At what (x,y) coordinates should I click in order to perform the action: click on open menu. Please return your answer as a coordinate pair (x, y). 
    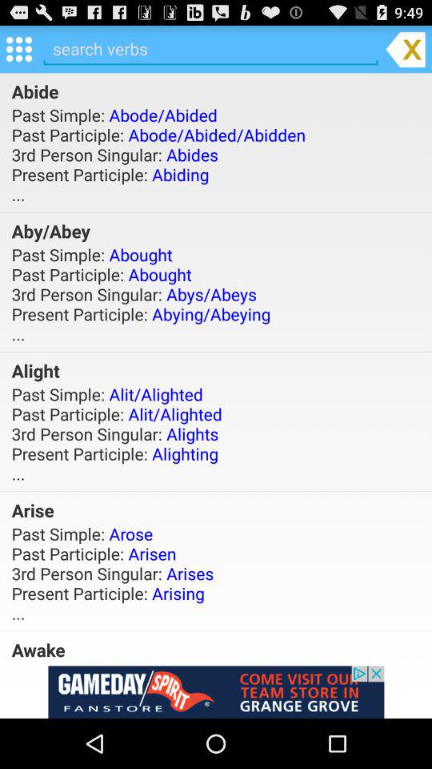
    Looking at the image, I should click on (19, 48).